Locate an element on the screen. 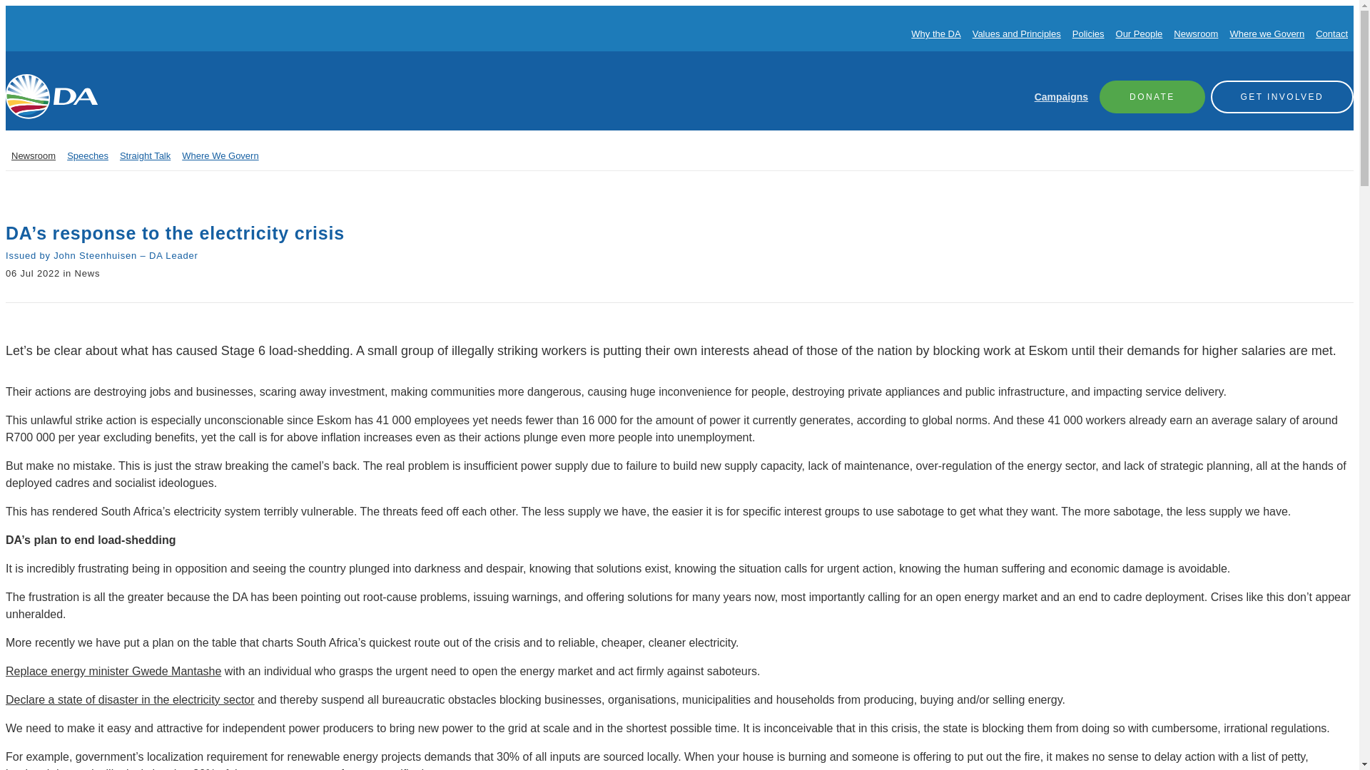 The width and height of the screenshot is (1370, 770). Why the DA is located at coordinates (935, 34).